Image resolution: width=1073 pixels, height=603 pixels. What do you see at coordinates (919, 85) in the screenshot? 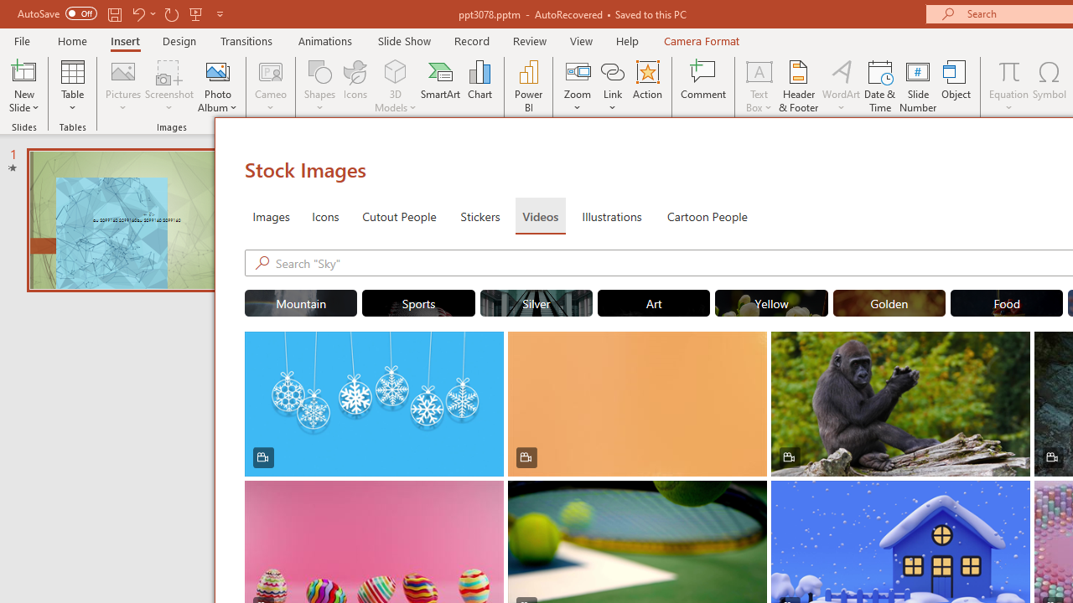
I see `Slide Number` at bounding box center [919, 85].